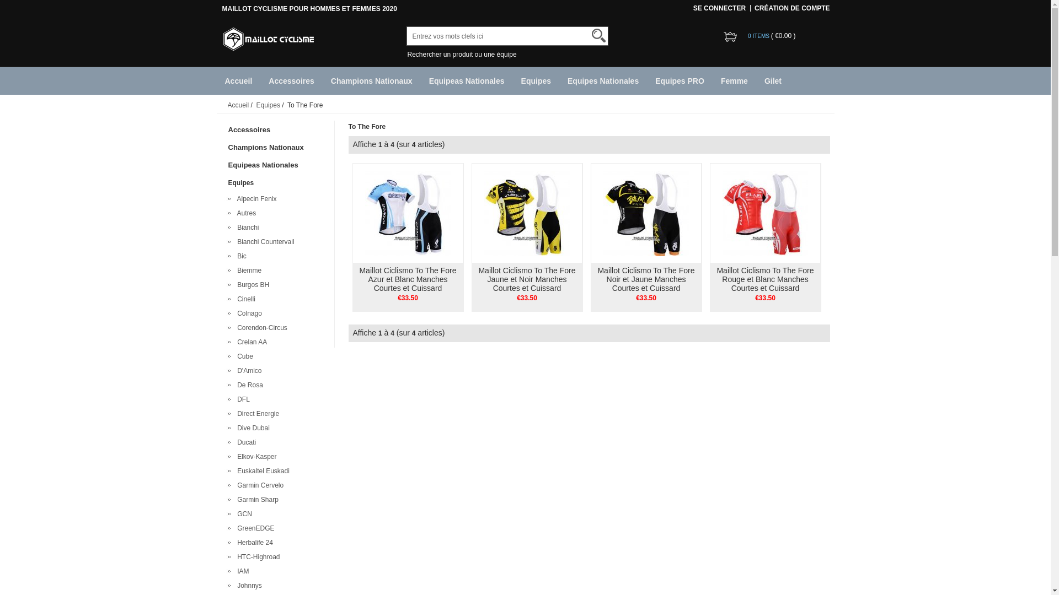 This screenshot has width=1059, height=595. Describe the element at coordinates (680, 81) in the screenshot. I see `Equipes PRO` at that location.